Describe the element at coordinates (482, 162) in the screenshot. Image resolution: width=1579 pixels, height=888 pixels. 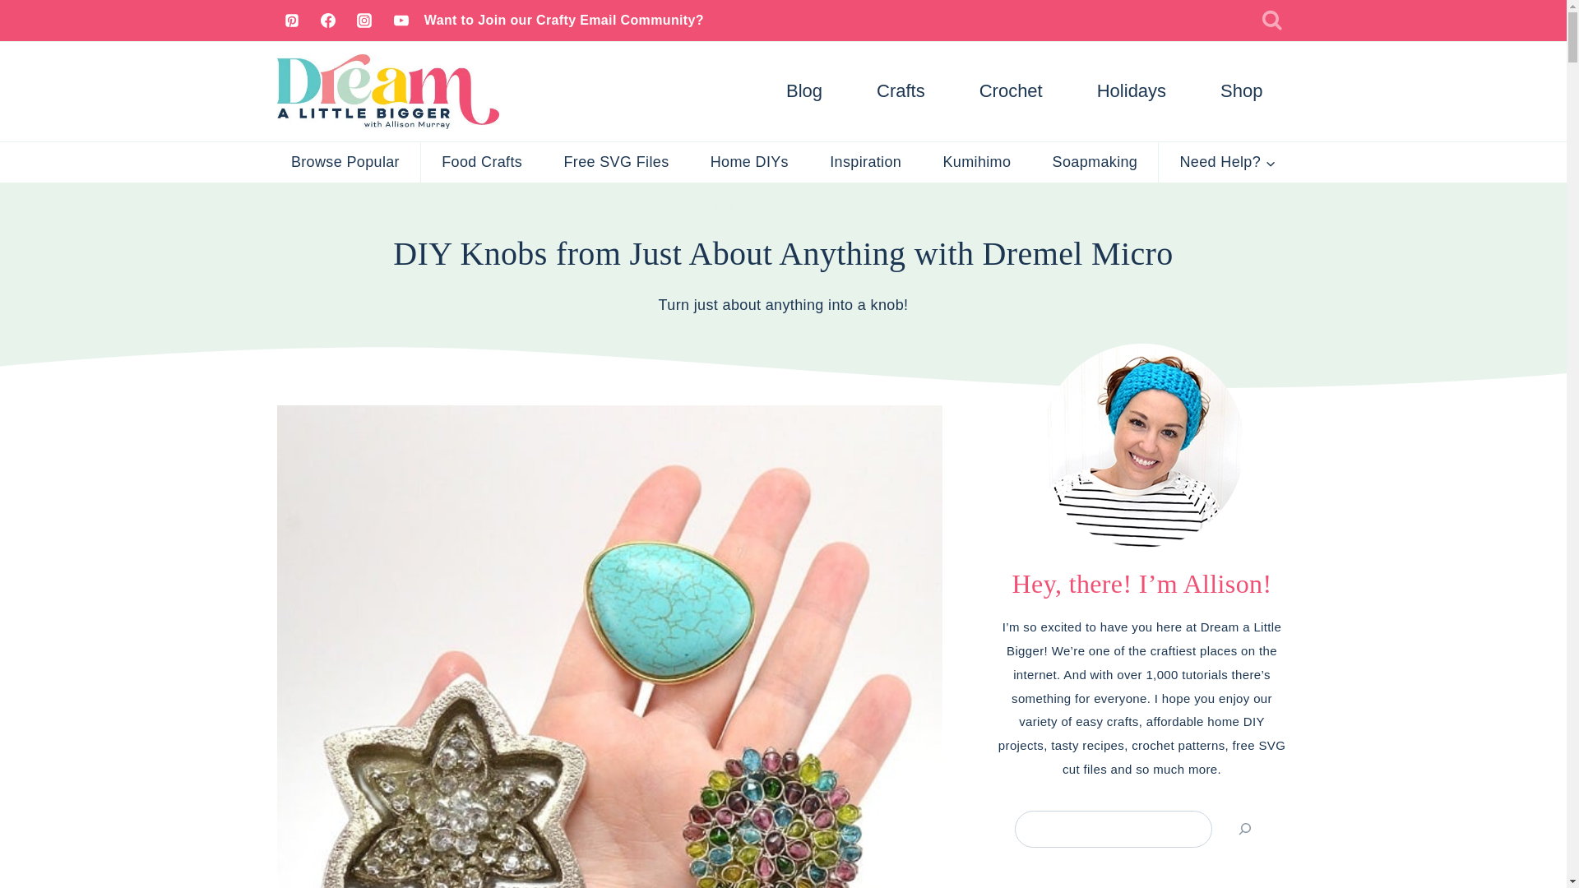
I see `Food Crafts` at that location.